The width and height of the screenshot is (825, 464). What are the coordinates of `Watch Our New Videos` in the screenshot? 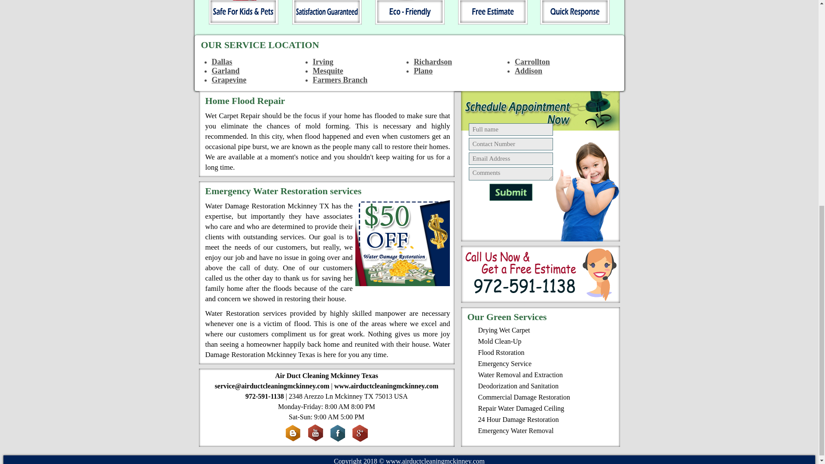 It's located at (315, 433).